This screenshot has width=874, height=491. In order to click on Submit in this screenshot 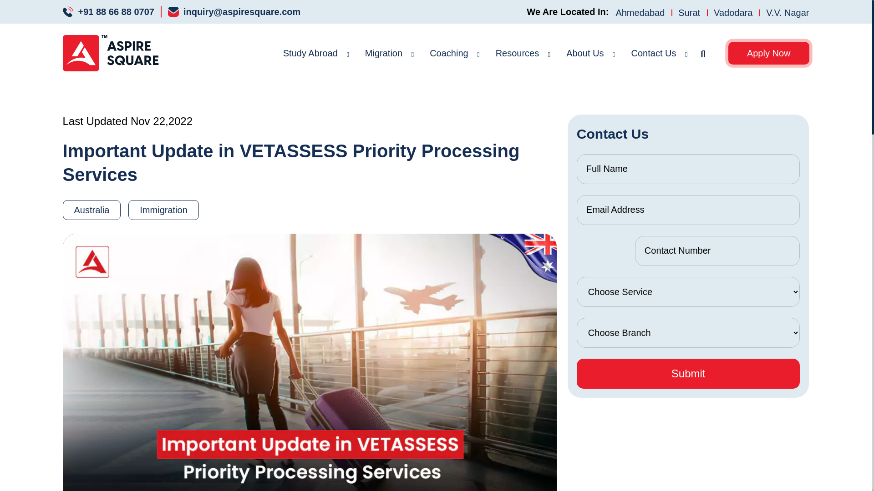, I will do `click(688, 374)`.